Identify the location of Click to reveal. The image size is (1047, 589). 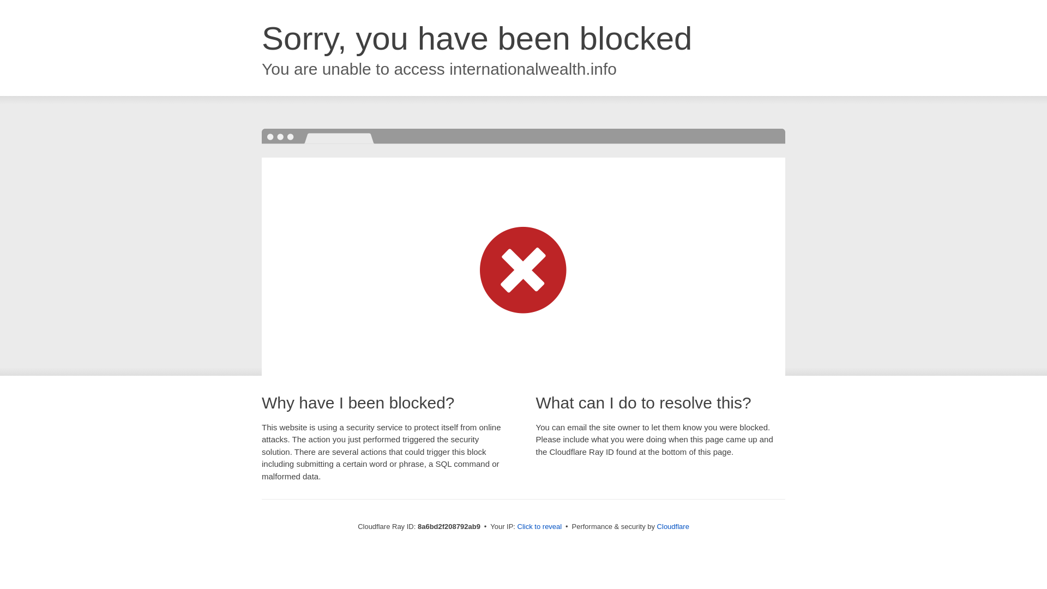
(540, 527).